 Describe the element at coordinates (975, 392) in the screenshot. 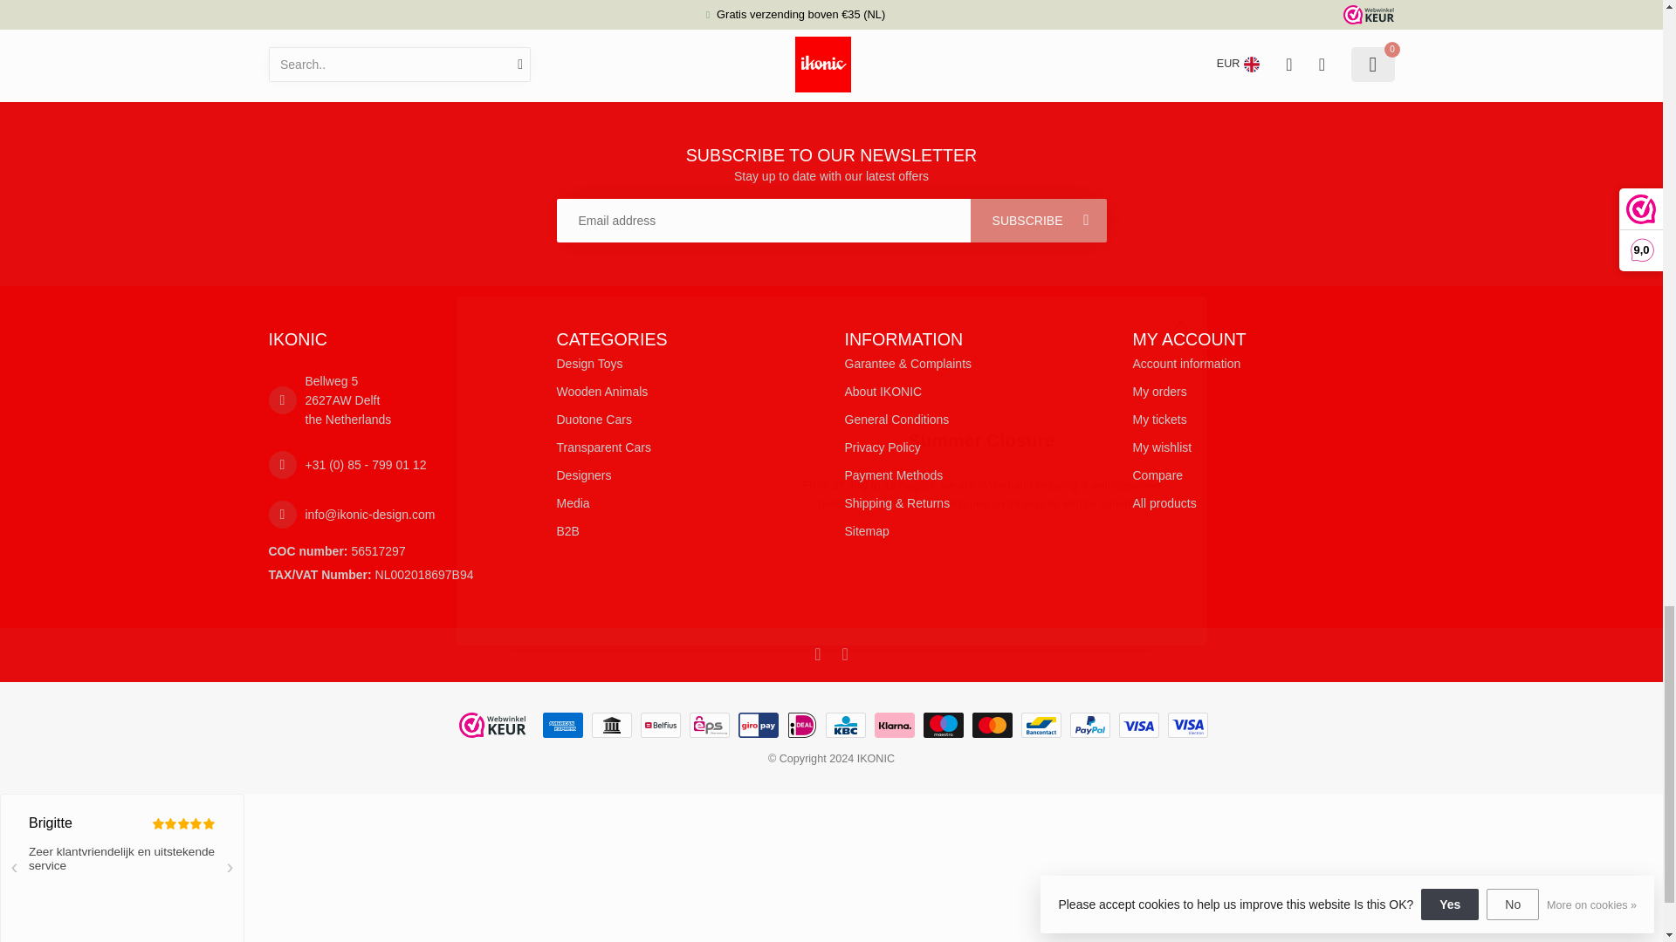

I see `About IKONIC` at that location.